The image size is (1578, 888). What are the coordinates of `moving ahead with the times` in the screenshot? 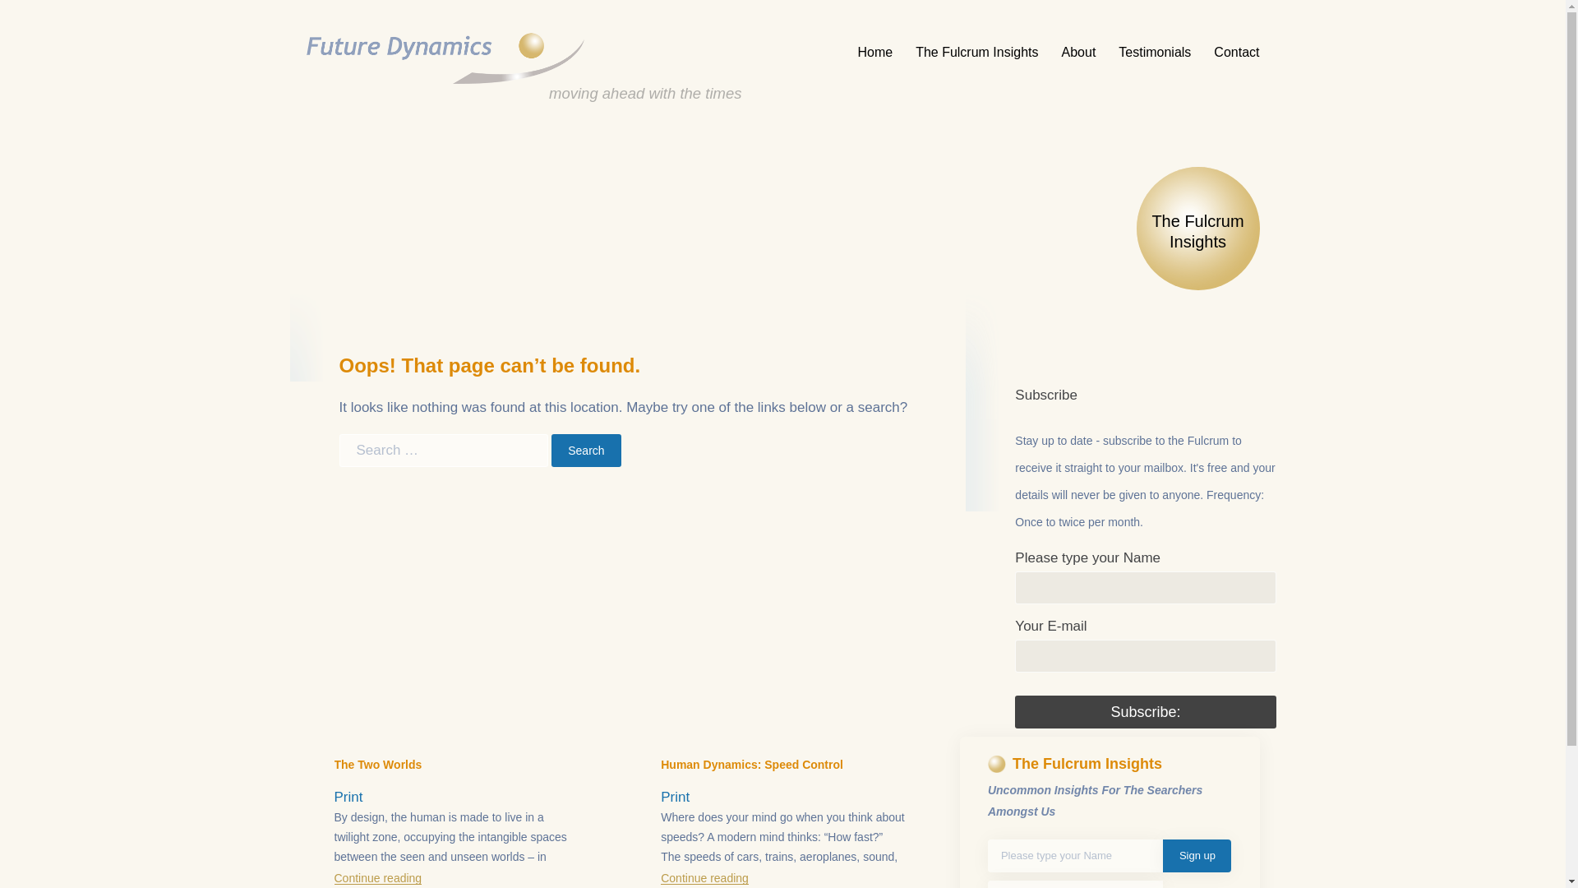 It's located at (524, 58).